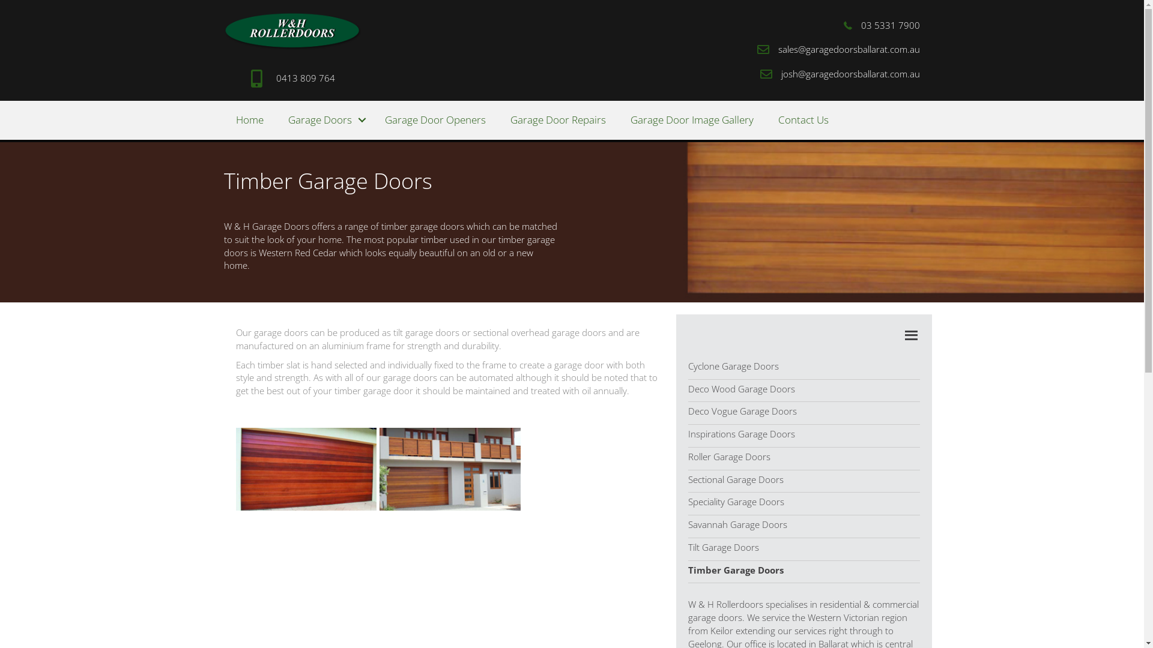 The image size is (1153, 648). I want to click on Home, so click(249, 120).